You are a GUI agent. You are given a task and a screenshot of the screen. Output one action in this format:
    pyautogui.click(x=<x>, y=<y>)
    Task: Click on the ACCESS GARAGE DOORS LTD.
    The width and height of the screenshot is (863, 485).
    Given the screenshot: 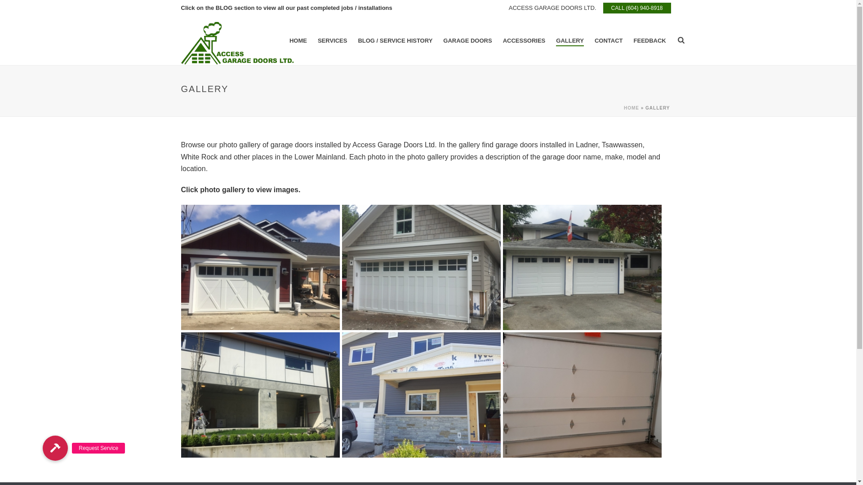 What is the action you would take?
    pyautogui.click(x=553, y=8)
    